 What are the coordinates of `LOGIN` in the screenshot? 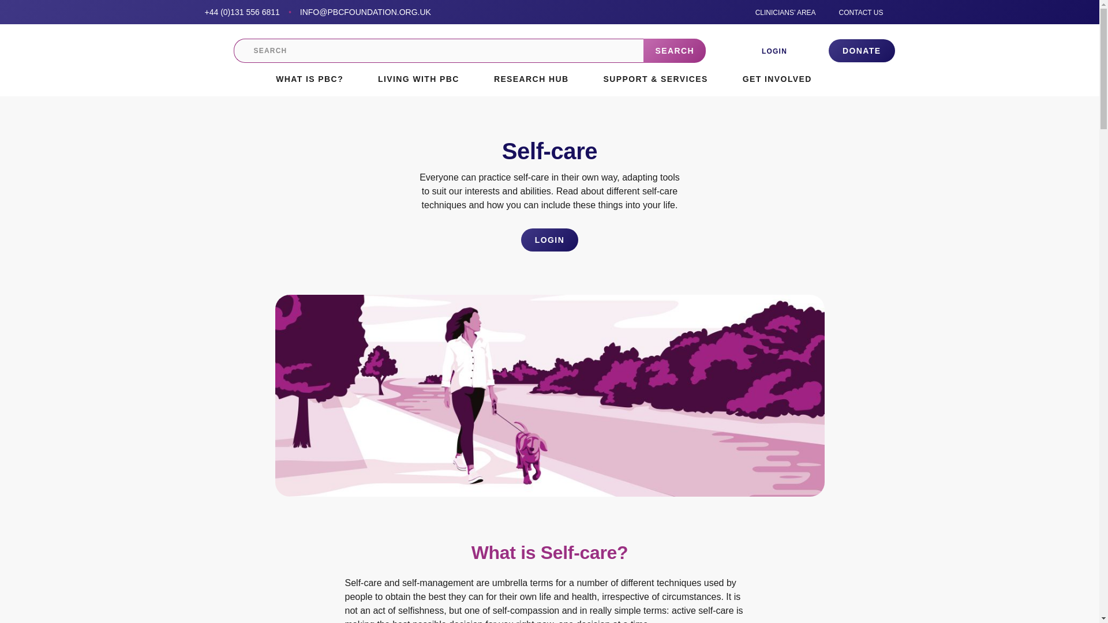 It's located at (774, 51).